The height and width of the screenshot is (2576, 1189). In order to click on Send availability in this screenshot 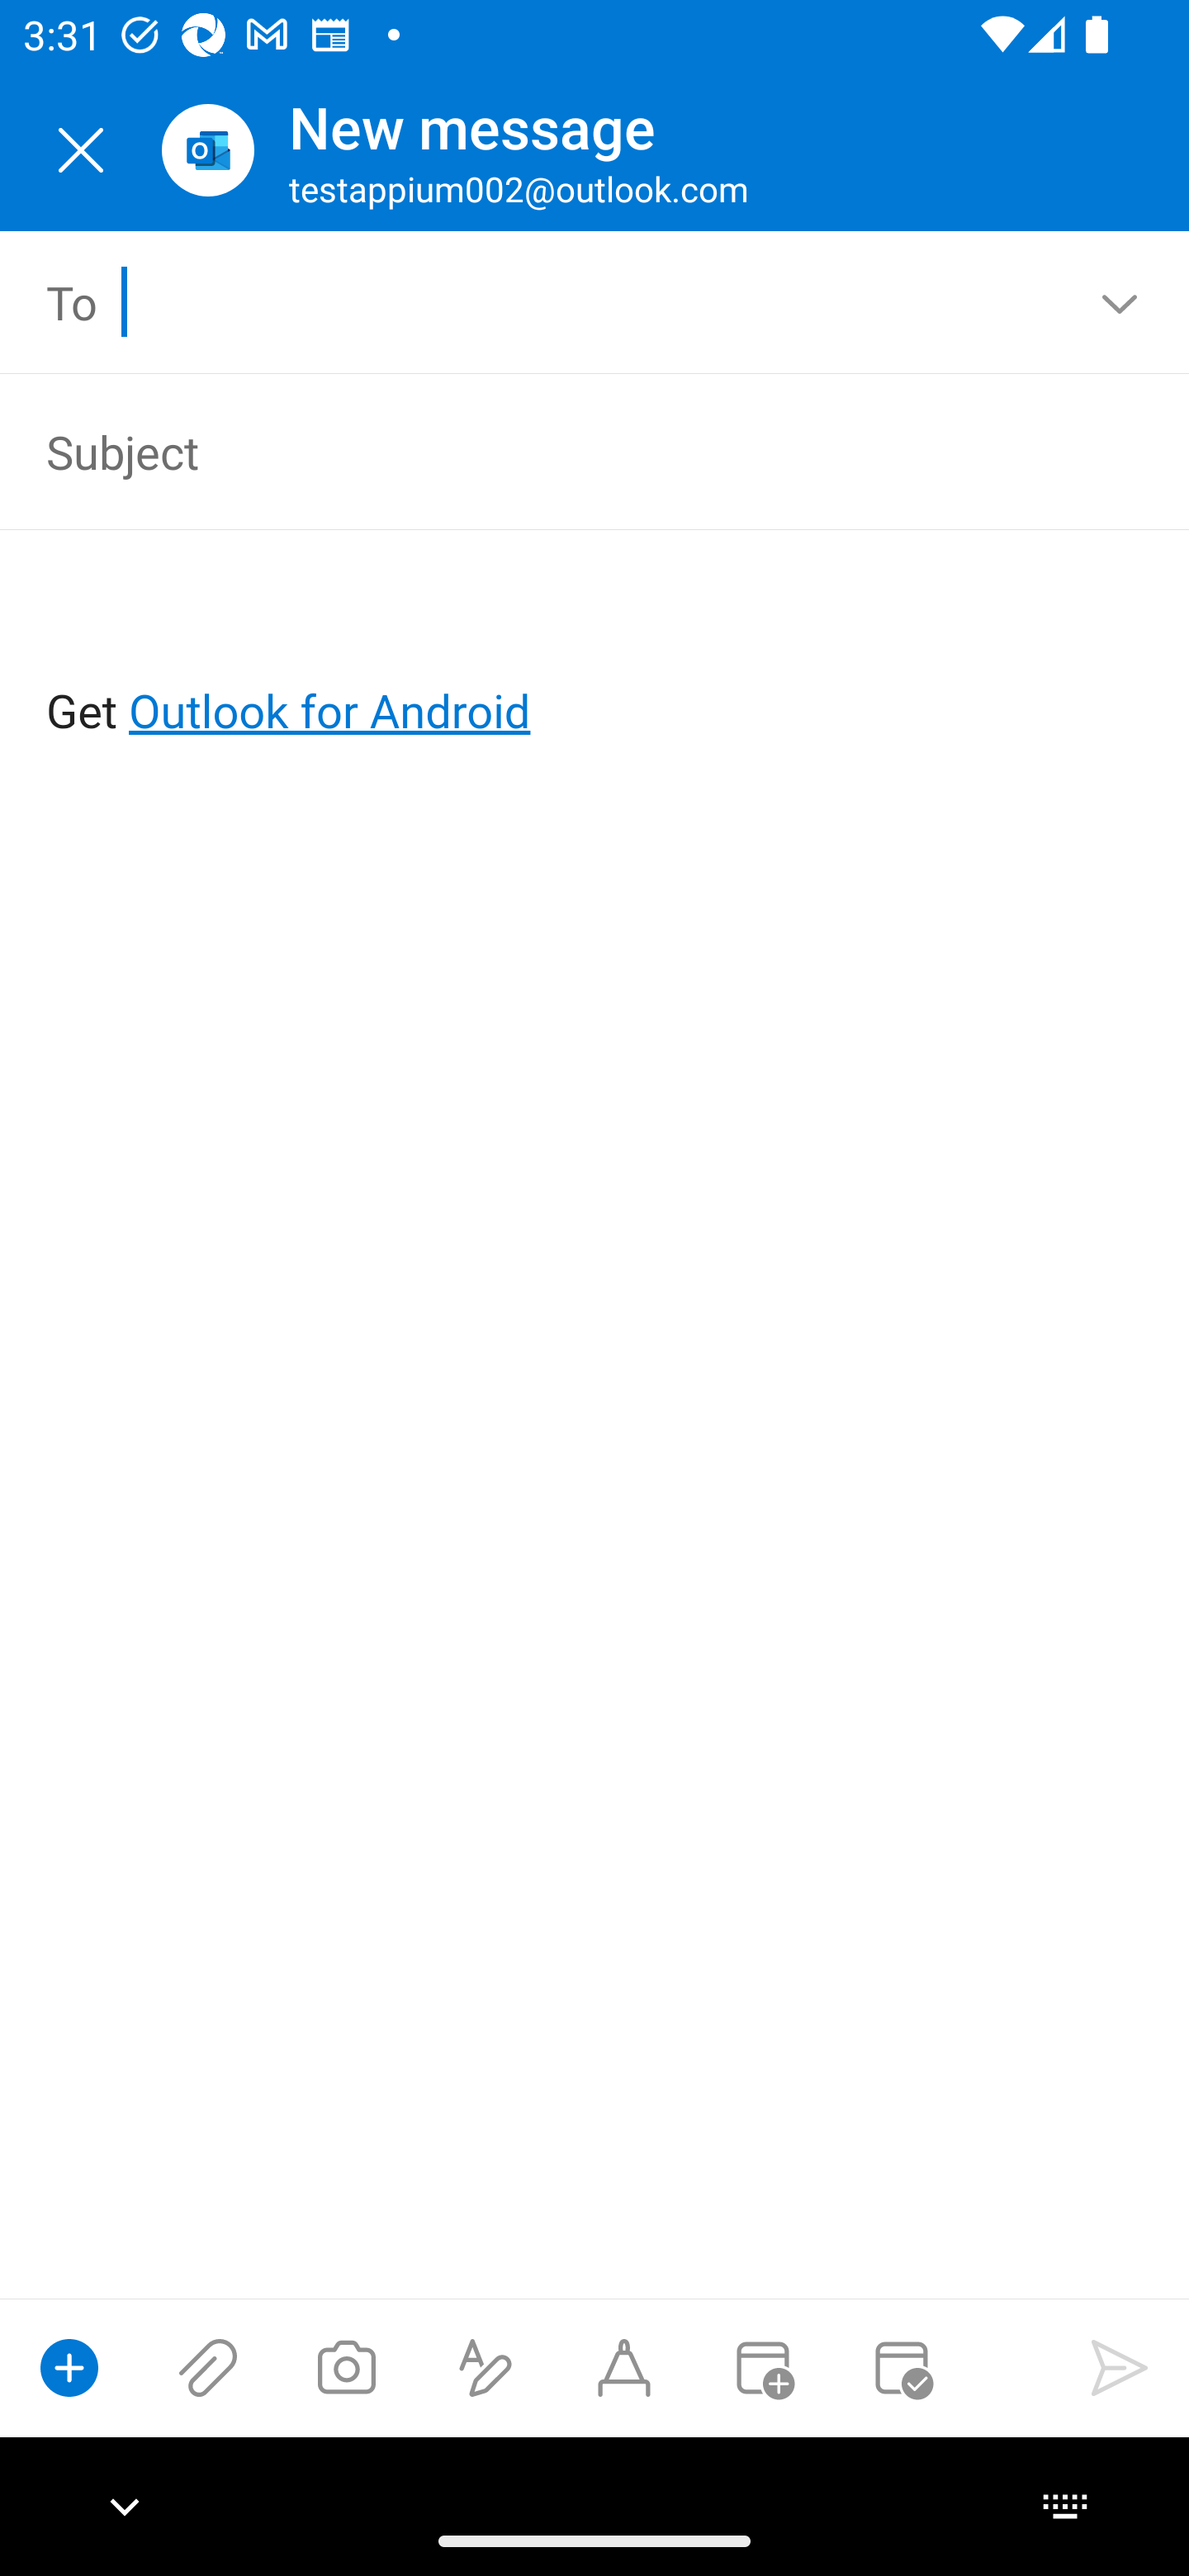, I will do `click(902, 2367)`.